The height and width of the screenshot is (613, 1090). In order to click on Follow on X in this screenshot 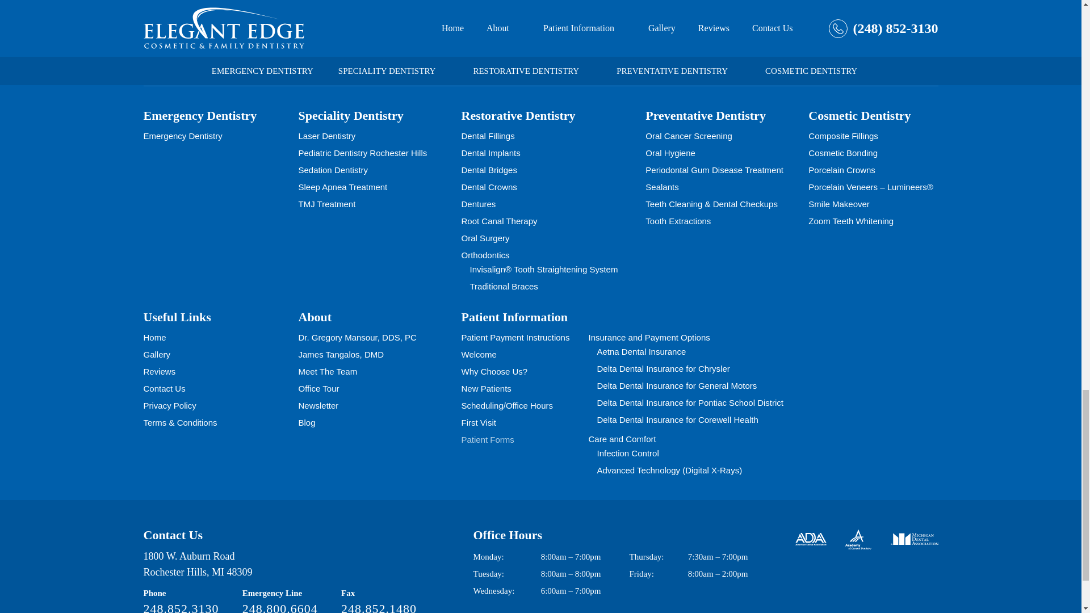, I will do `click(768, 43)`.